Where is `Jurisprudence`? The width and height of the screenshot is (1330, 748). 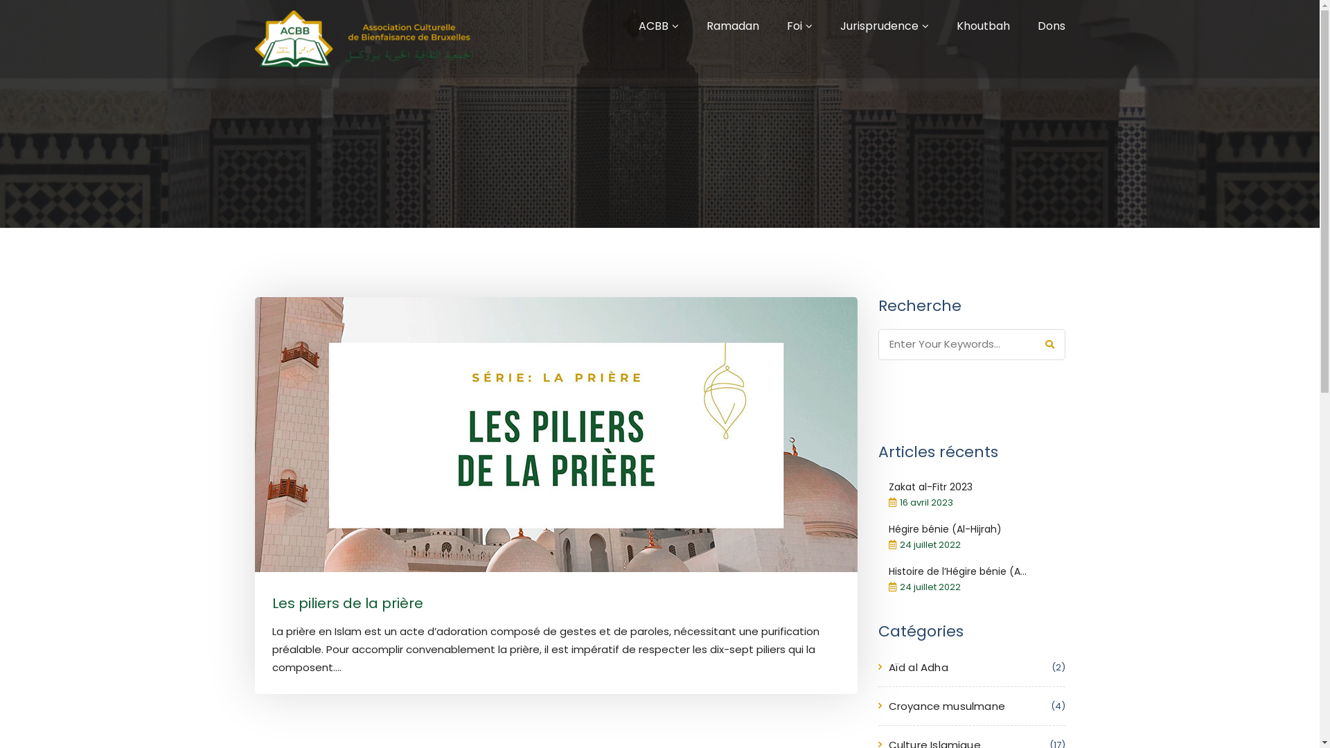
Jurisprudence is located at coordinates (878, 26).